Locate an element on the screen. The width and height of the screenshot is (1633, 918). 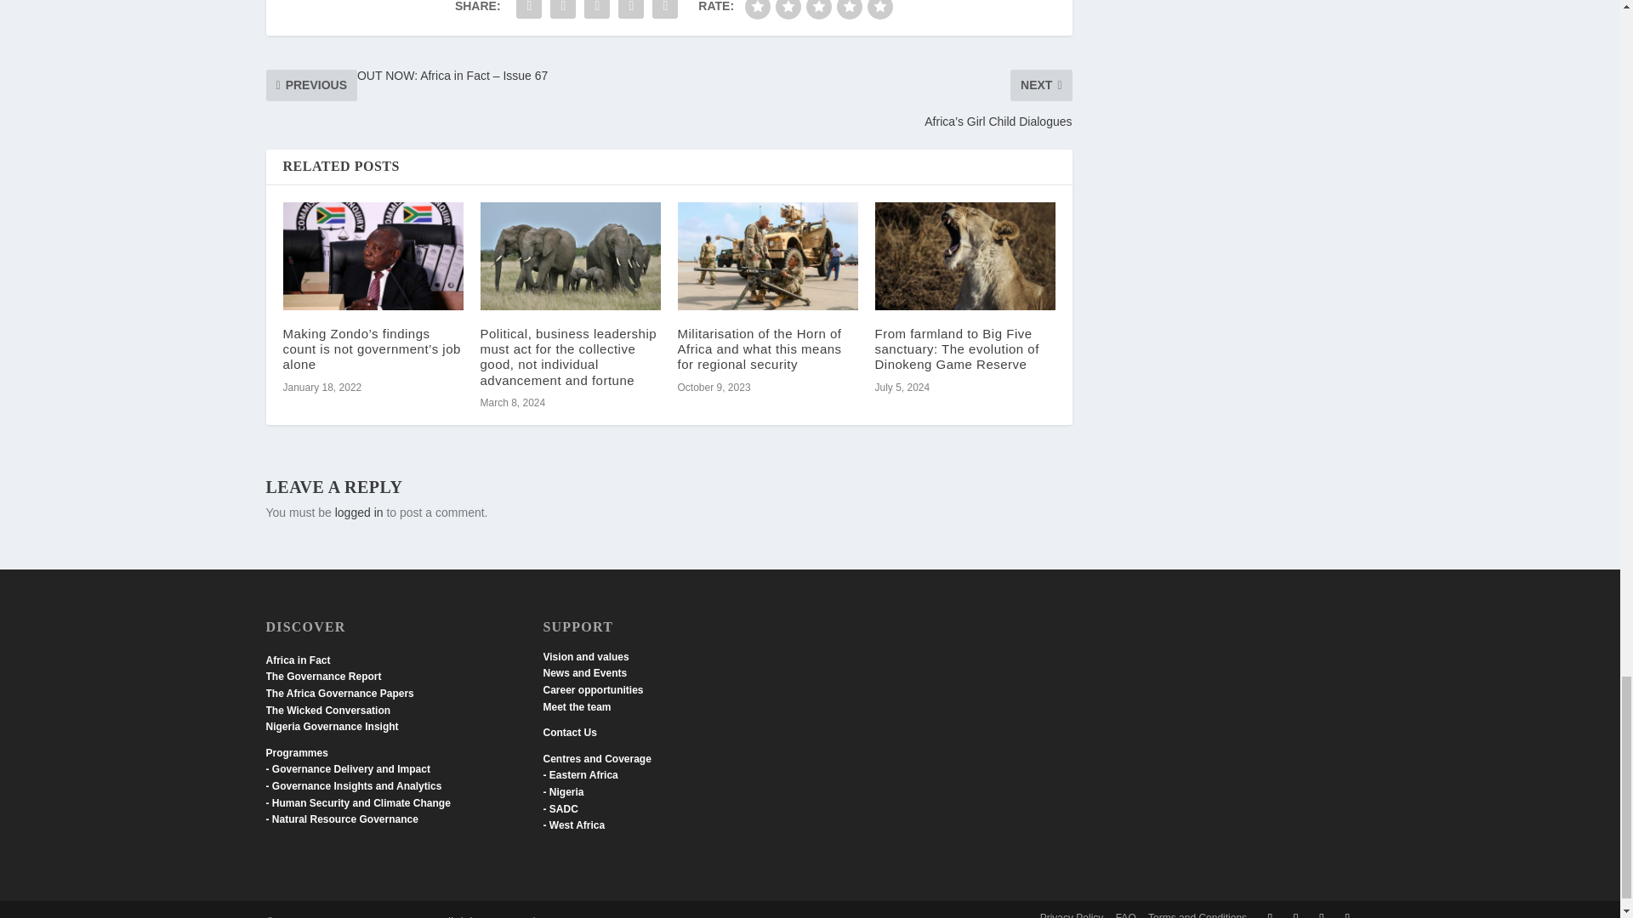
Share "Why data matters for governance" via Facebook is located at coordinates (529, 12).